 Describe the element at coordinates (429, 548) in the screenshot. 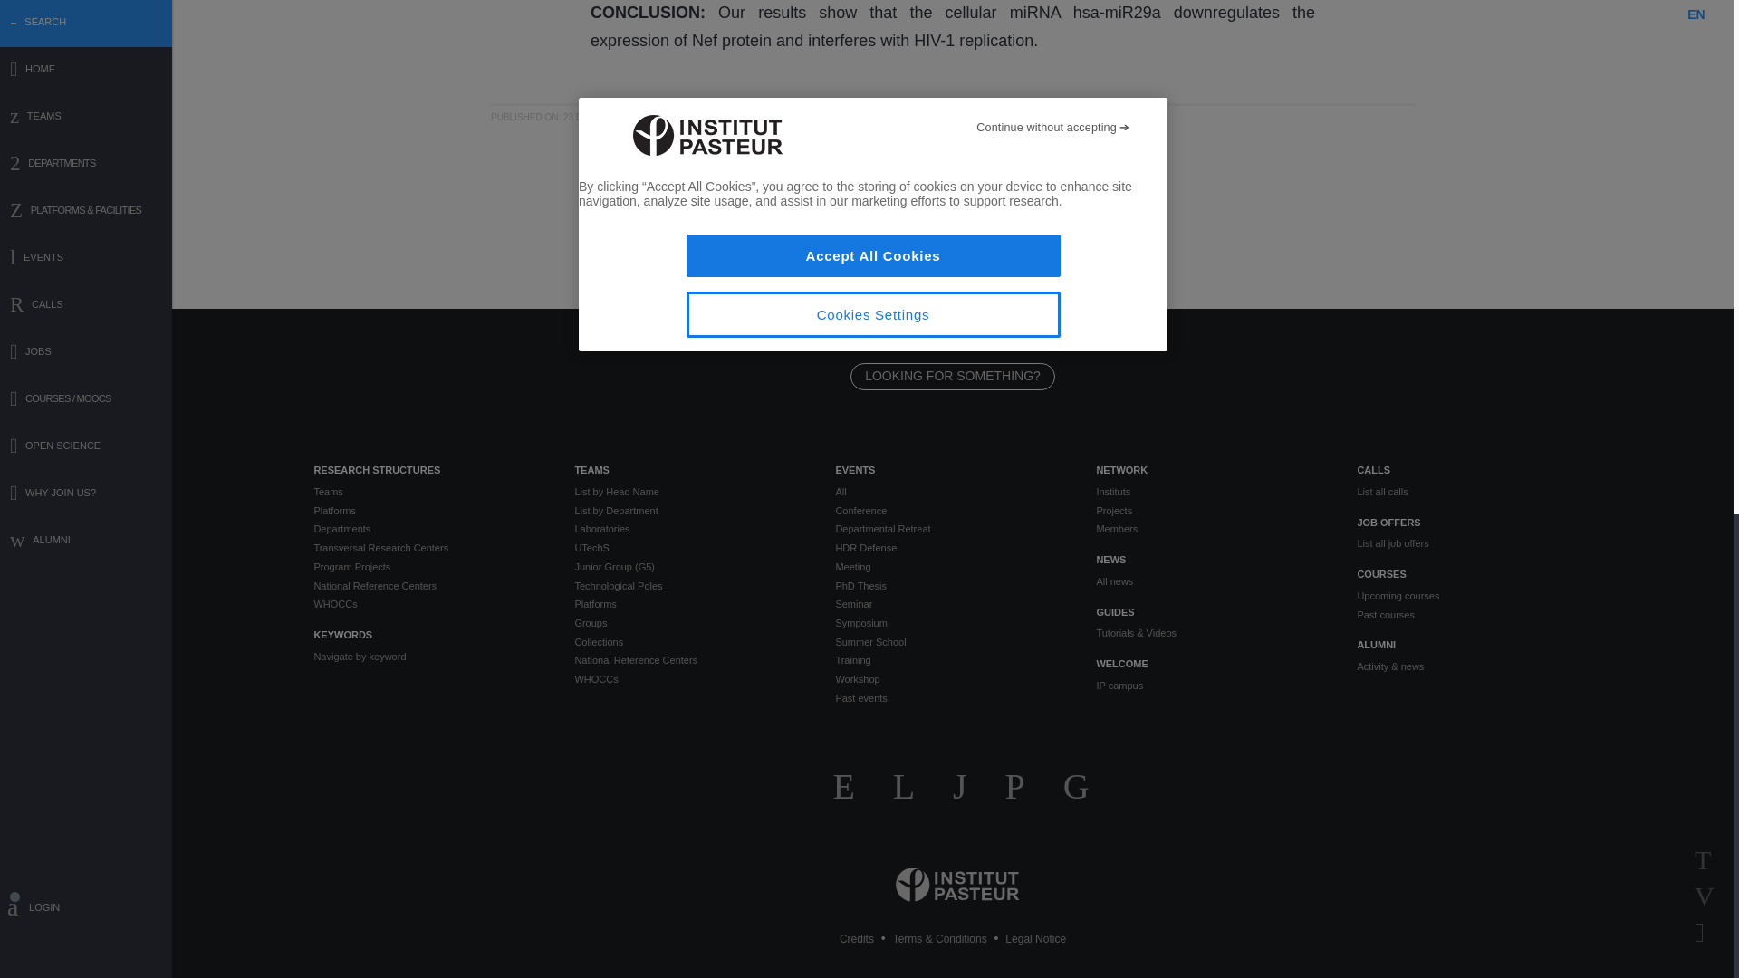

I see `Transversal Research Centers` at that location.